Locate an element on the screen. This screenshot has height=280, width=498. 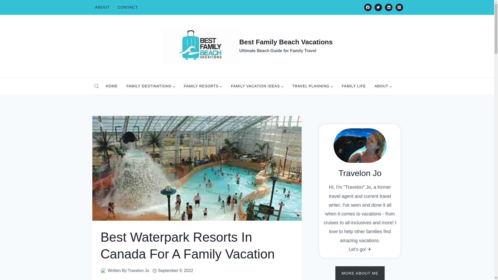
FAMILY VACATION IDEAS is located at coordinates (257, 86).